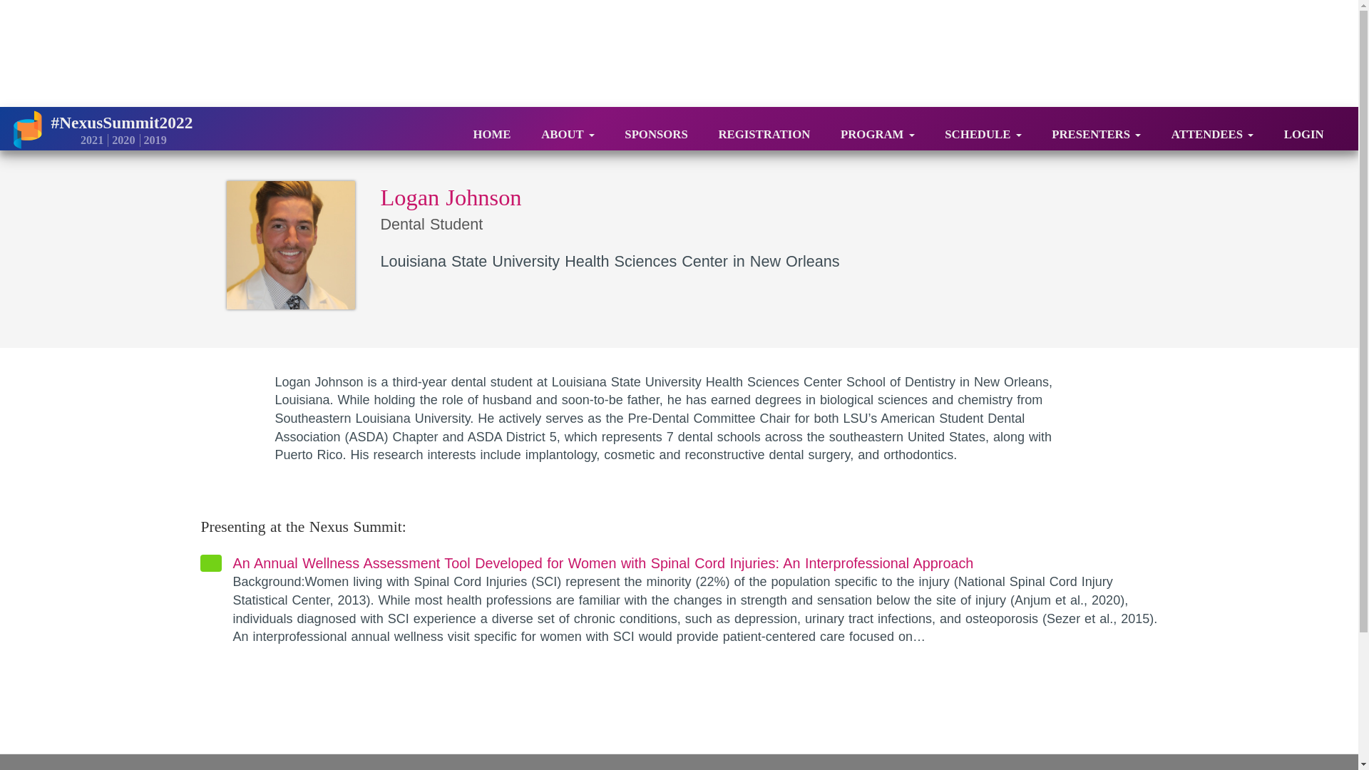  I want to click on PRESENTERS, so click(1095, 129).